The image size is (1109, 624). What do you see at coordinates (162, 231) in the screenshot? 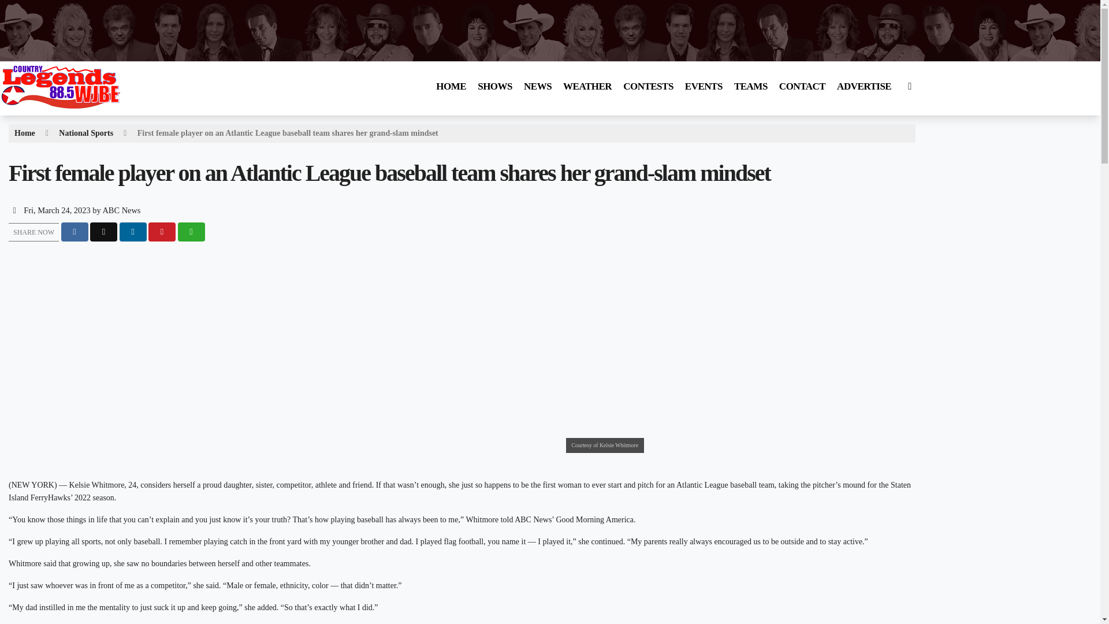
I see `Share to Pinterest` at bounding box center [162, 231].